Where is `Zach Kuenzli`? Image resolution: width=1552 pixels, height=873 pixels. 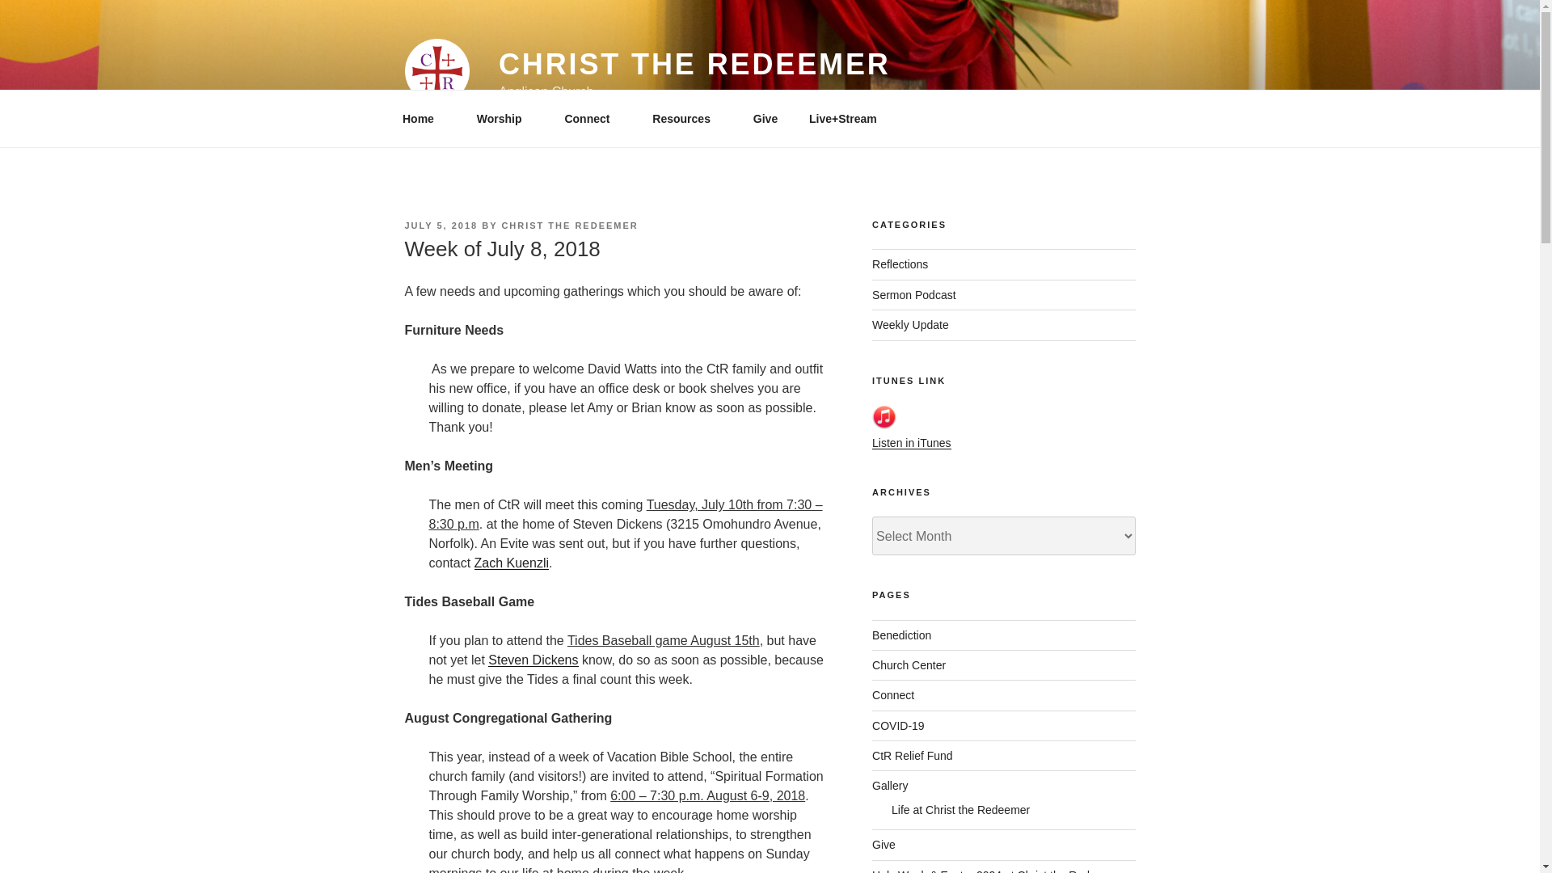
Zach Kuenzli is located at coordinates (512, 563).